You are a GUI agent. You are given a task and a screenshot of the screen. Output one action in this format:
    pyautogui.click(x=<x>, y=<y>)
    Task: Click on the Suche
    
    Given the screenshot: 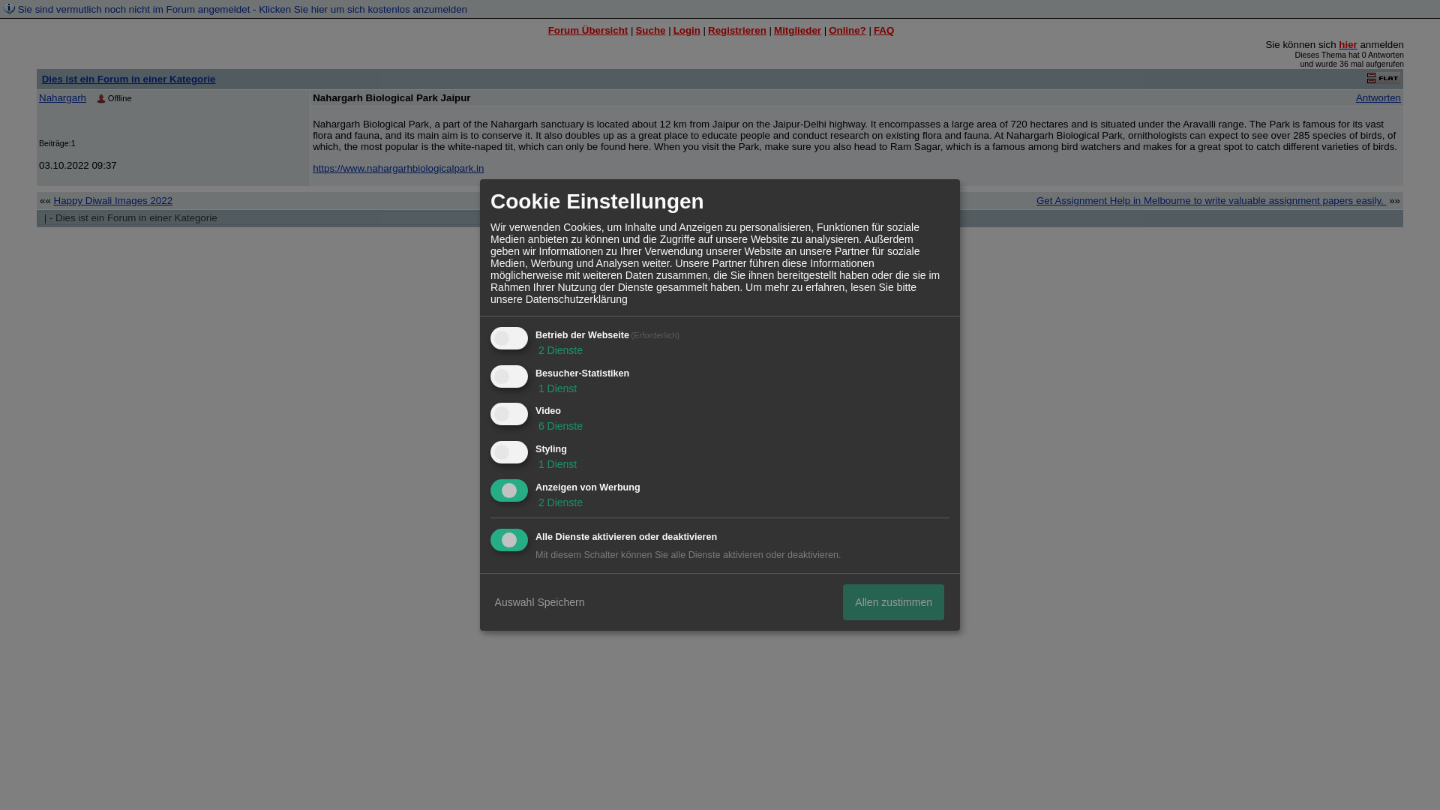 What is the action you would take?
    pyautogui.click(x=649, y=30)
    